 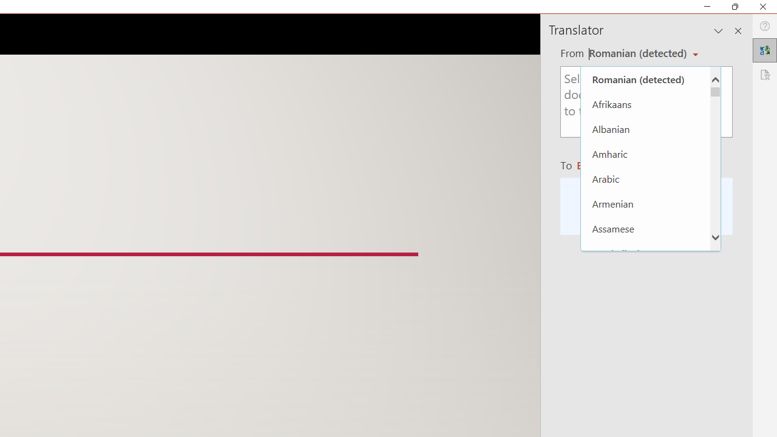 I want to click on Albanian, so click(x=645, y=129).